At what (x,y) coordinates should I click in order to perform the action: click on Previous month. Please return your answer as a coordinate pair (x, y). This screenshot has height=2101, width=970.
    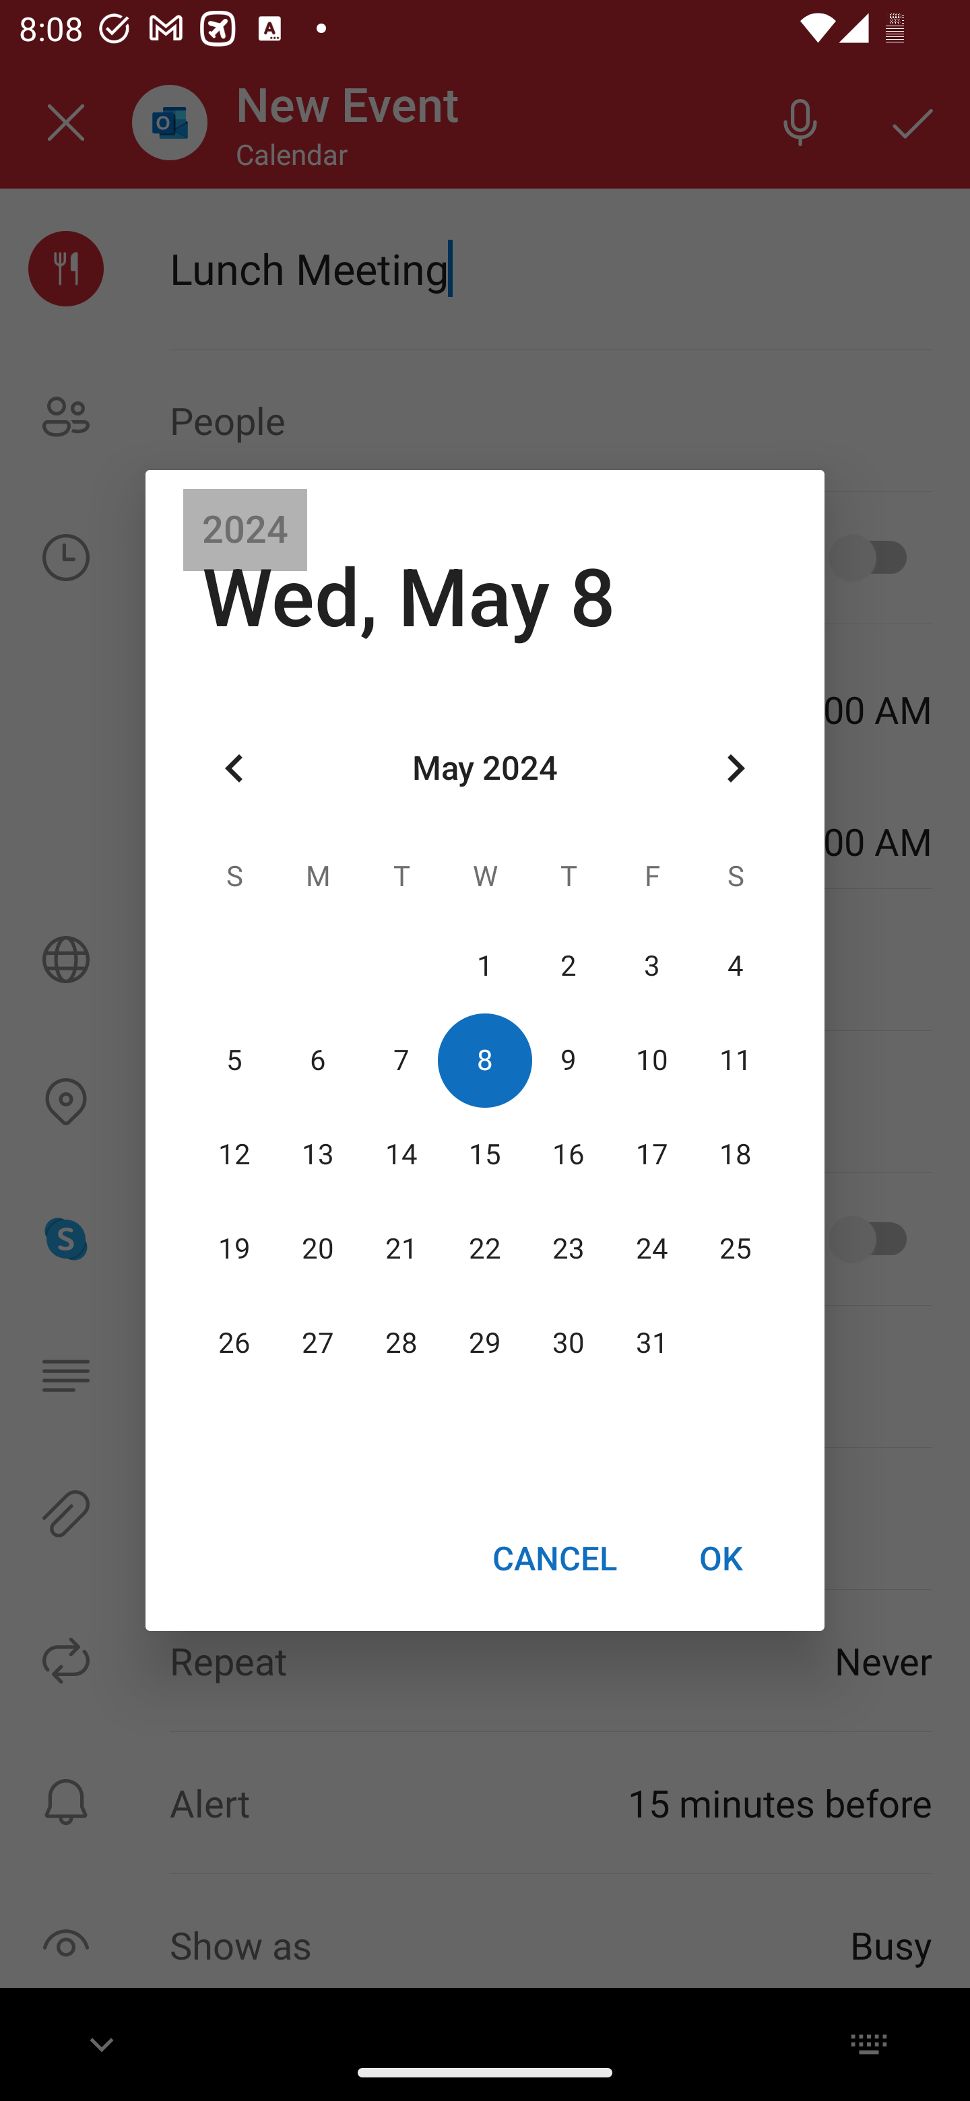
    Looking at the image, I should click on (234, 769).